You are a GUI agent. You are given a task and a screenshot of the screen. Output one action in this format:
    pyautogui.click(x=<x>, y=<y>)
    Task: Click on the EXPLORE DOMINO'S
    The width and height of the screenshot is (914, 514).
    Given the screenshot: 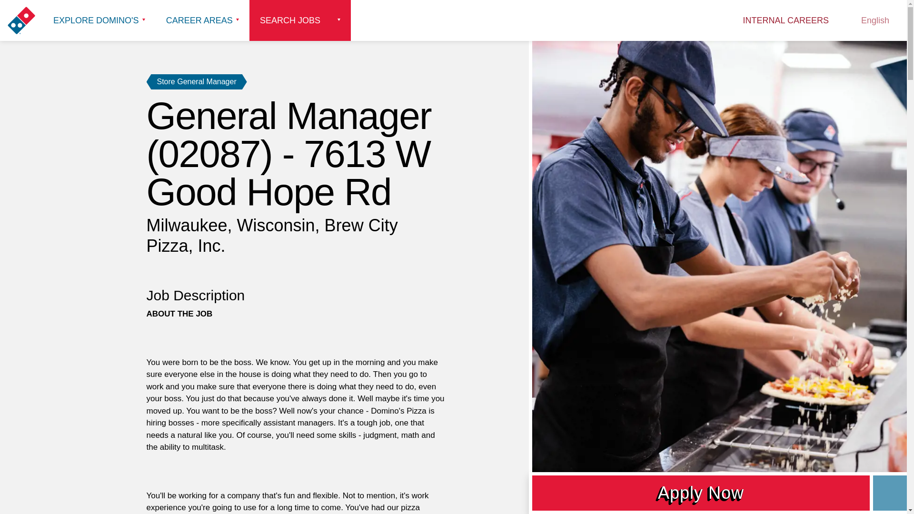 What is the action you would take?
    pyautogui.click(x=99, y=20)
    